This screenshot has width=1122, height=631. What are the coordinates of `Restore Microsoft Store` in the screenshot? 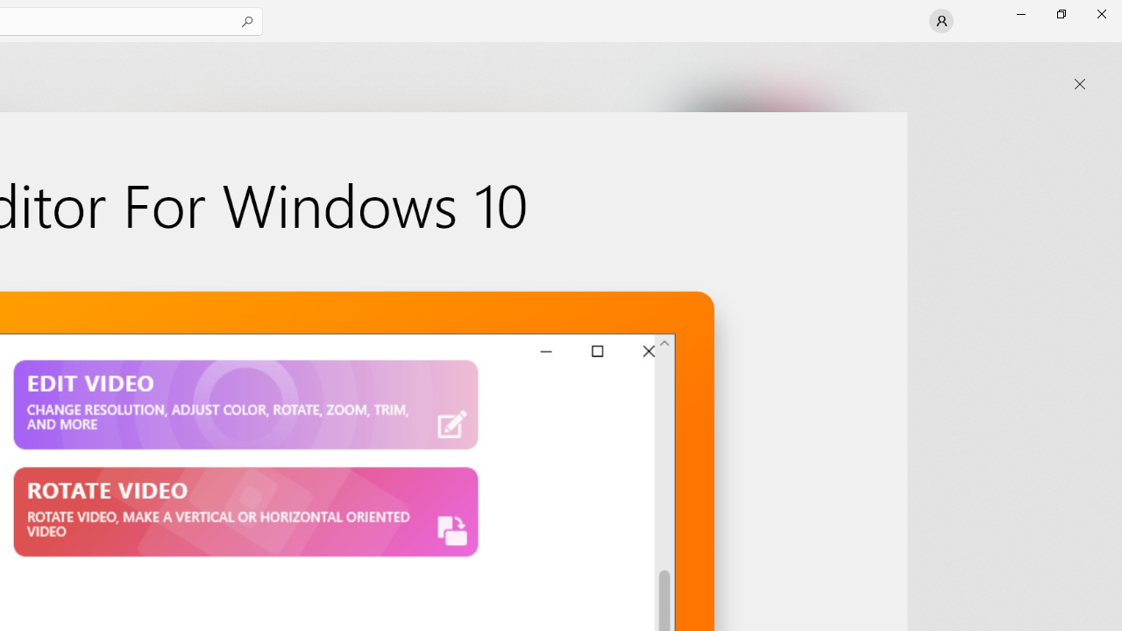 It's located at (1061, 14).